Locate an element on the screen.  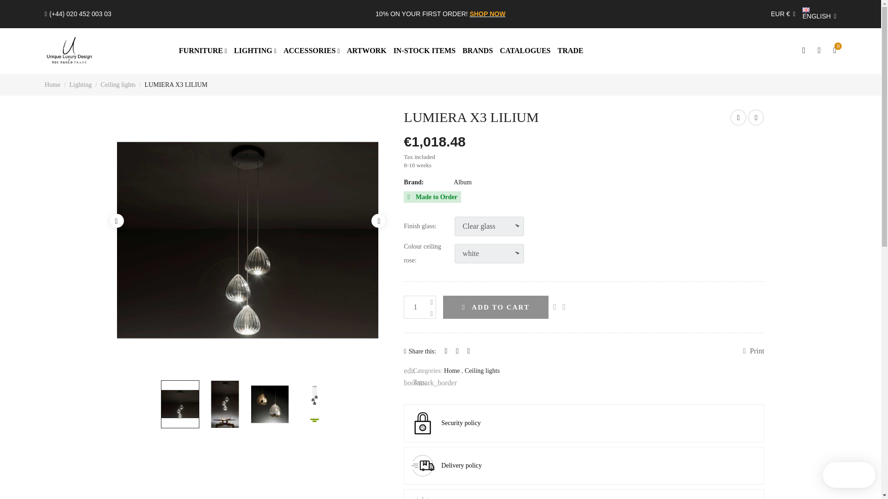
ENGLISH is located at coordinates (820, 14).